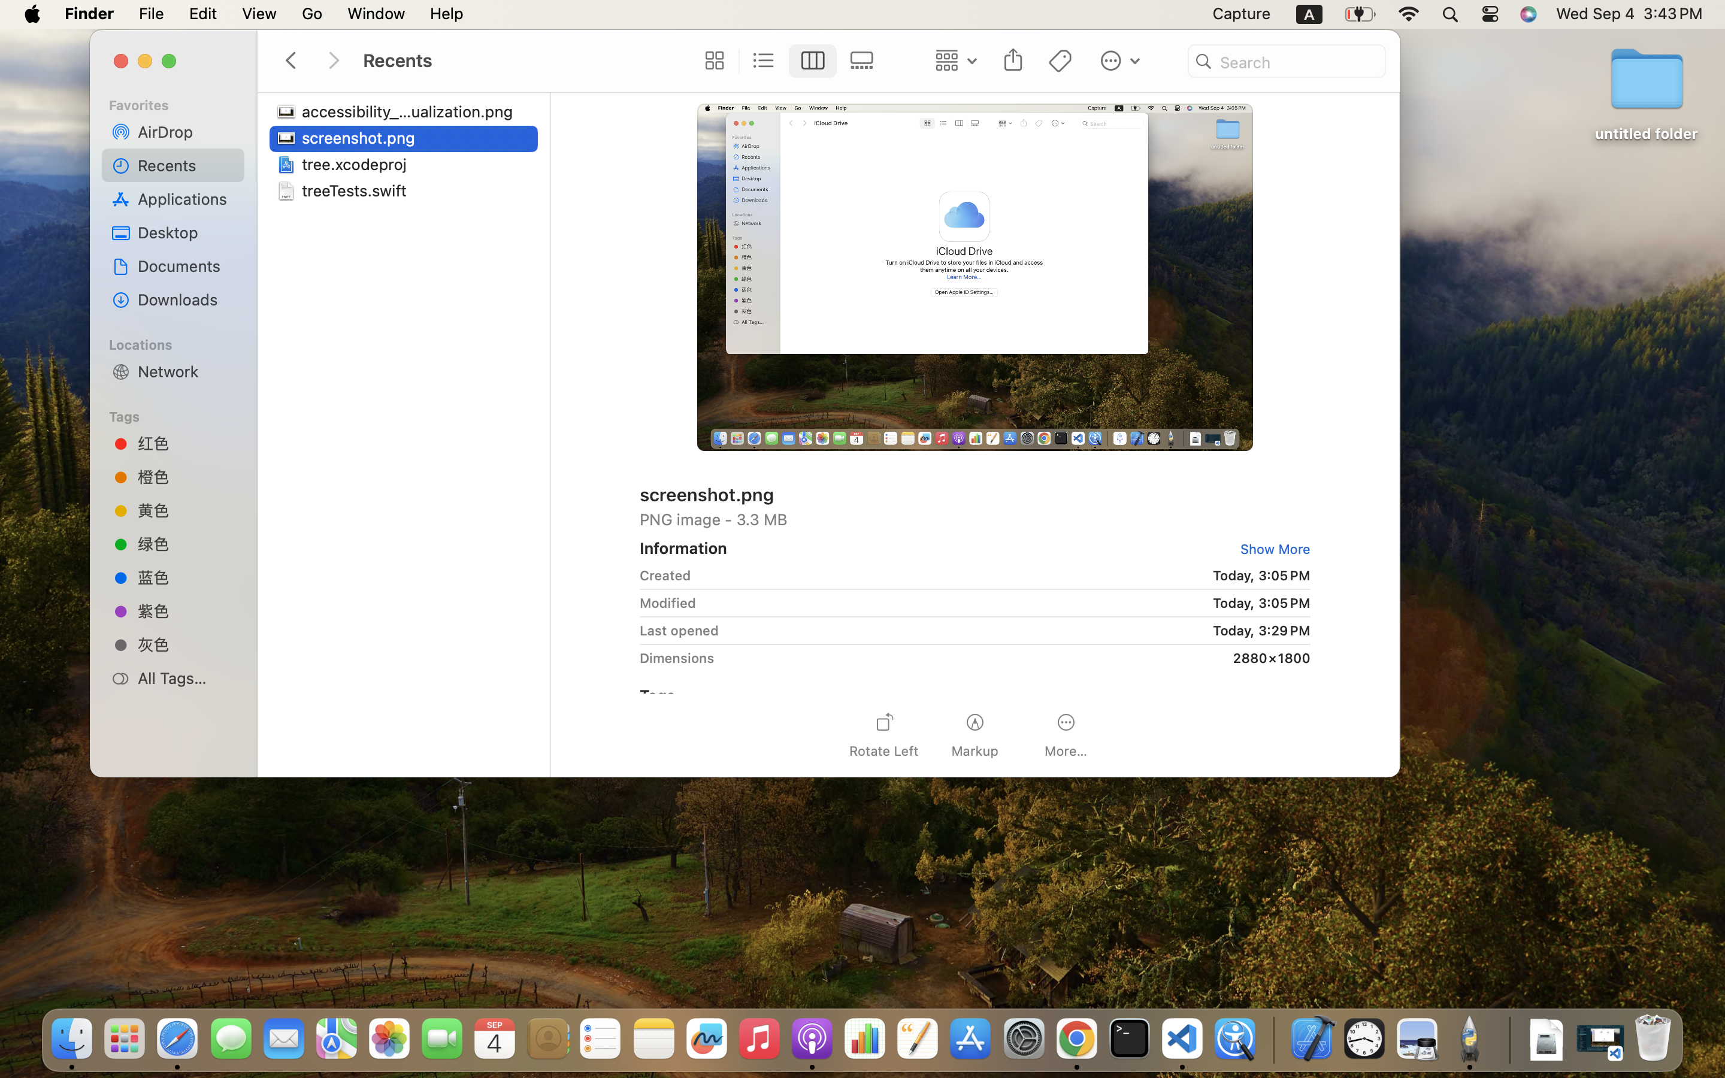  What do you see at coordinates (186, 299) in the screenshot?
I see `Downloads` at bounding box center [186, 299].